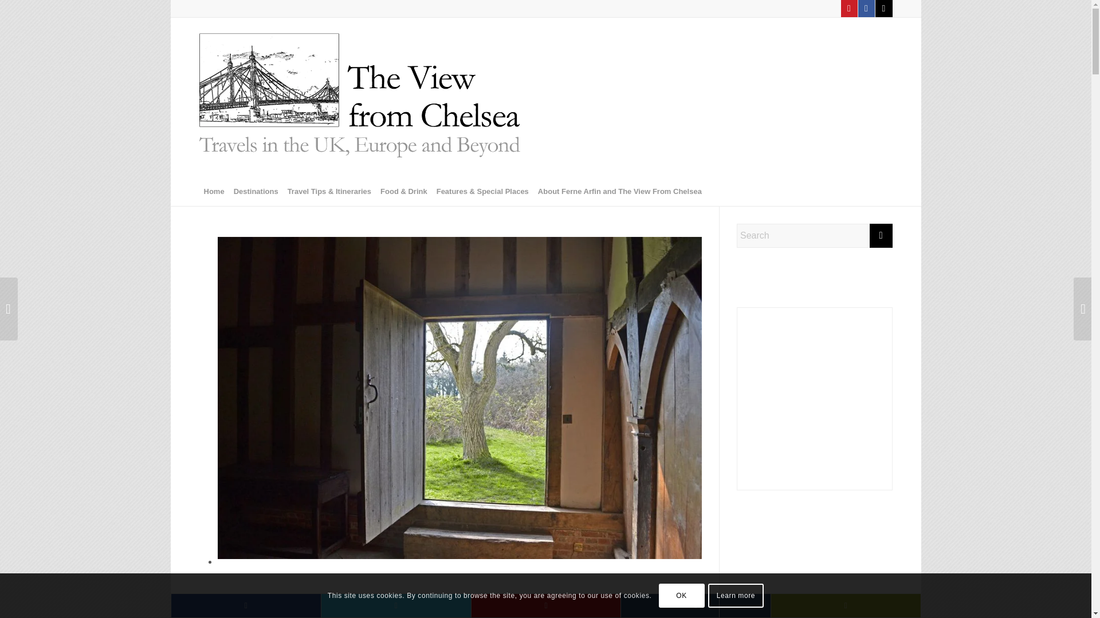  What do you see at coordinates (256, 191) in the screenshot?
I see `Destinations` at bounding box center [256, 191].